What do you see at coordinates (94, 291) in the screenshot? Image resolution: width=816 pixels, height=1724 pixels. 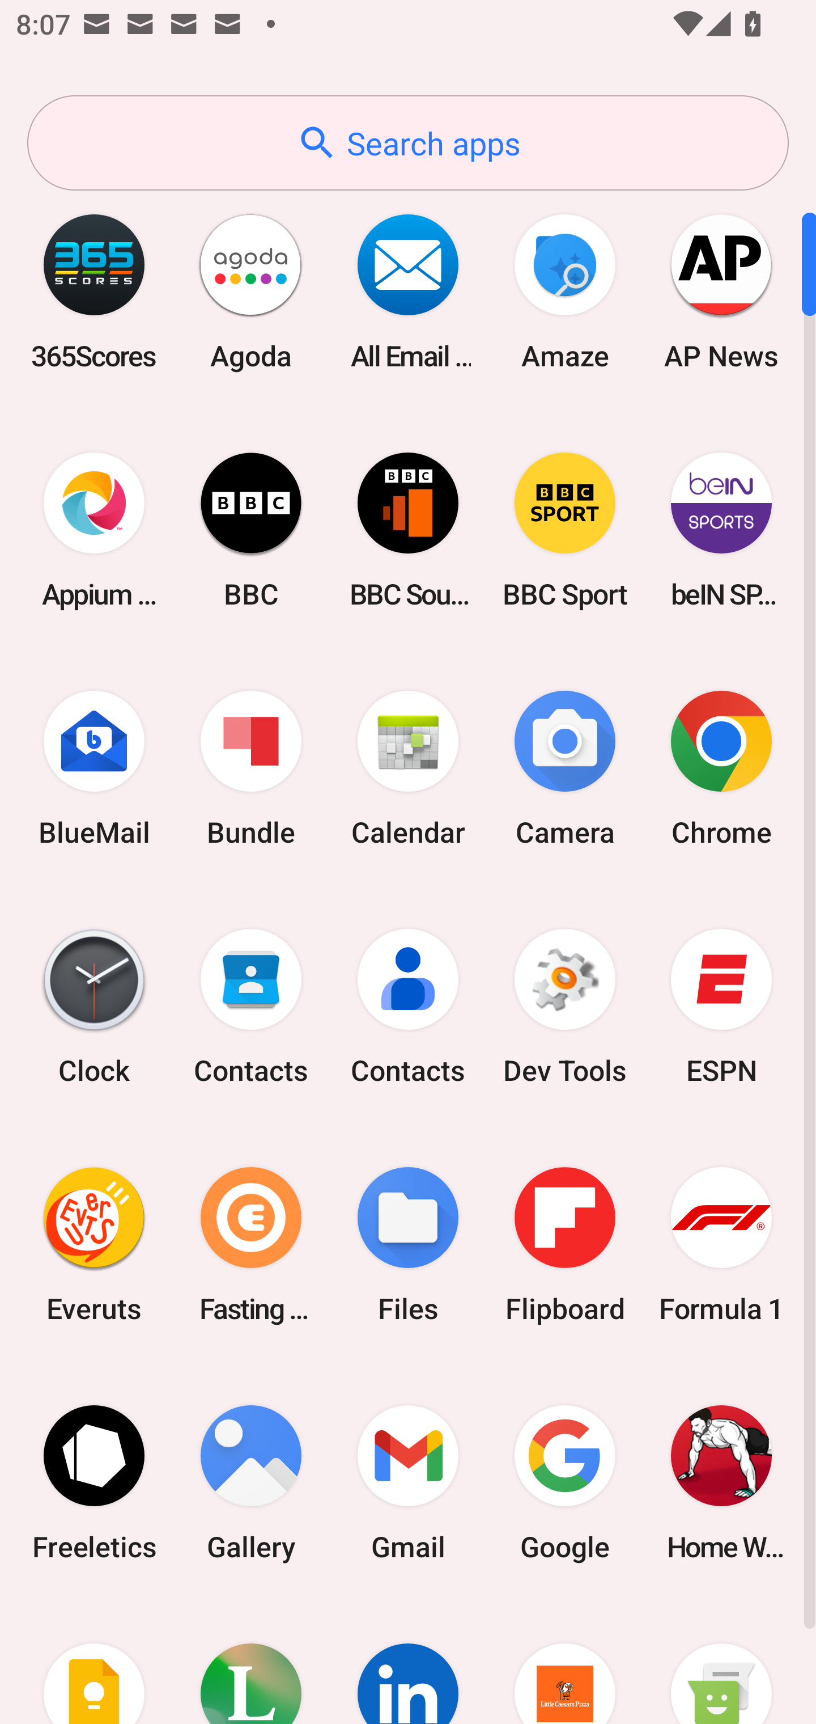 I see `365Scores` at bounding box center [94, 291].